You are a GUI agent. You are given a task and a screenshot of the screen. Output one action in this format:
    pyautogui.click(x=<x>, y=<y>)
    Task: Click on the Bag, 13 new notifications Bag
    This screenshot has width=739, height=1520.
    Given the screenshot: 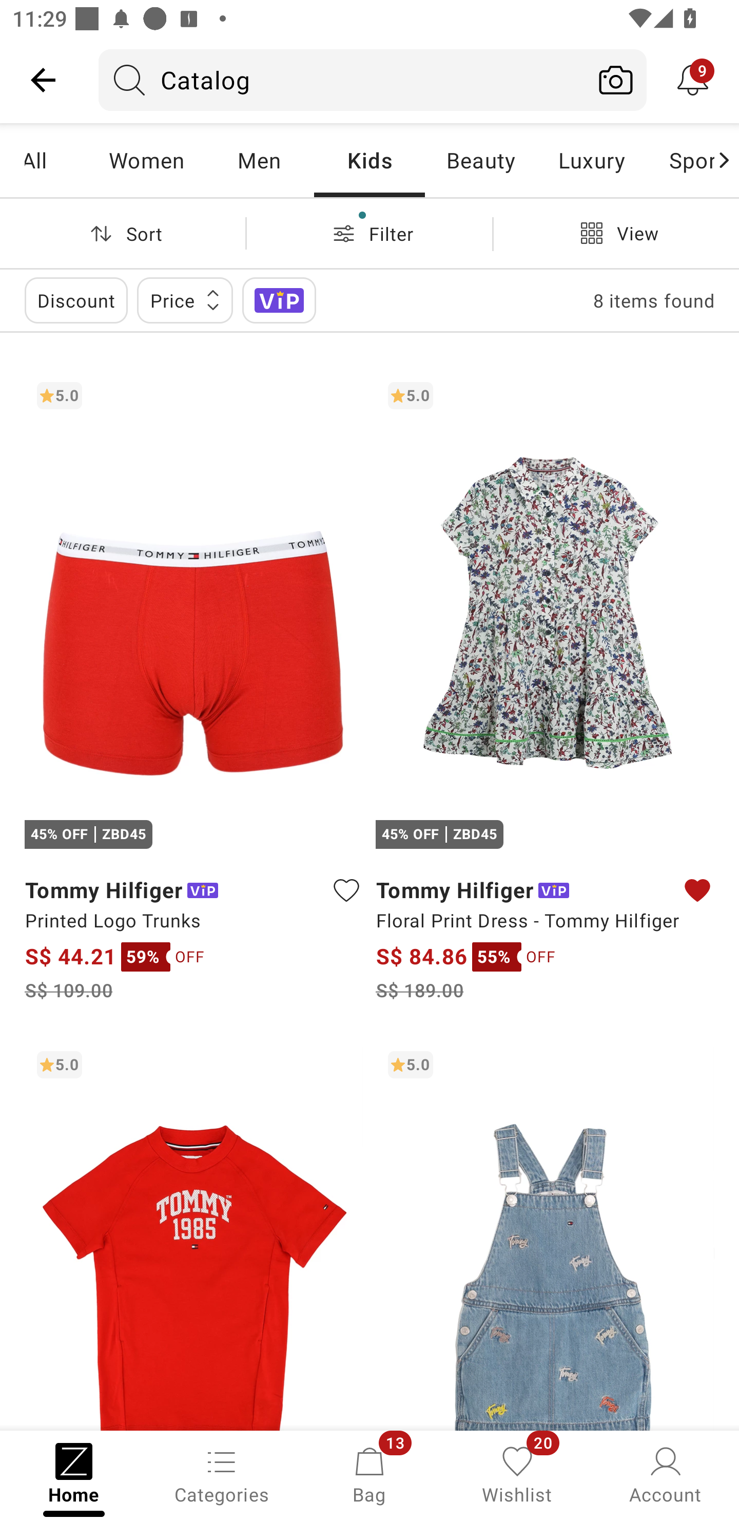 What is the action you would take?
    pyautogui.click(x=369, y=1474)
    